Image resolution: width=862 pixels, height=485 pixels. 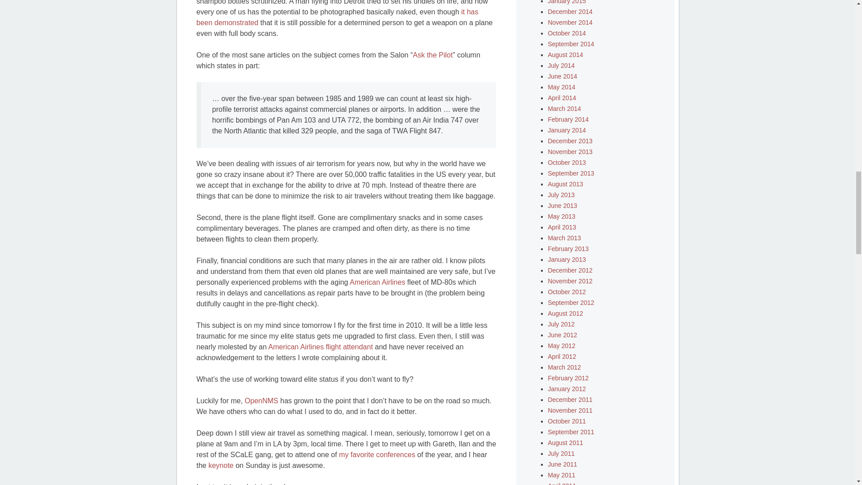 What do you see at coordinates (377, 282) in the screenshot?
I see `American Airlines` at bounding box center [377, 282].